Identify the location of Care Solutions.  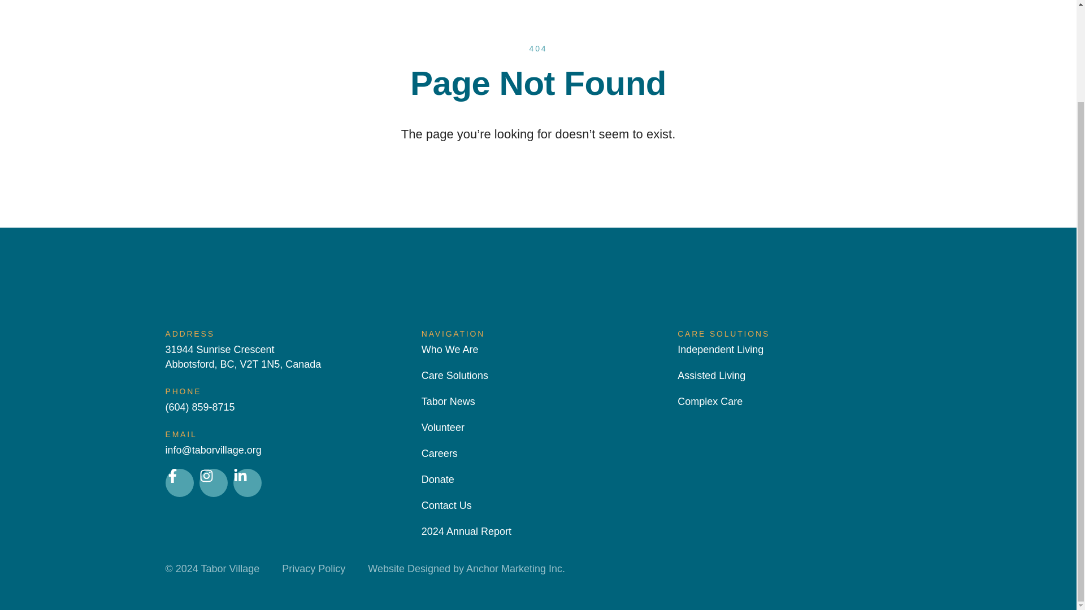
(455, 376).